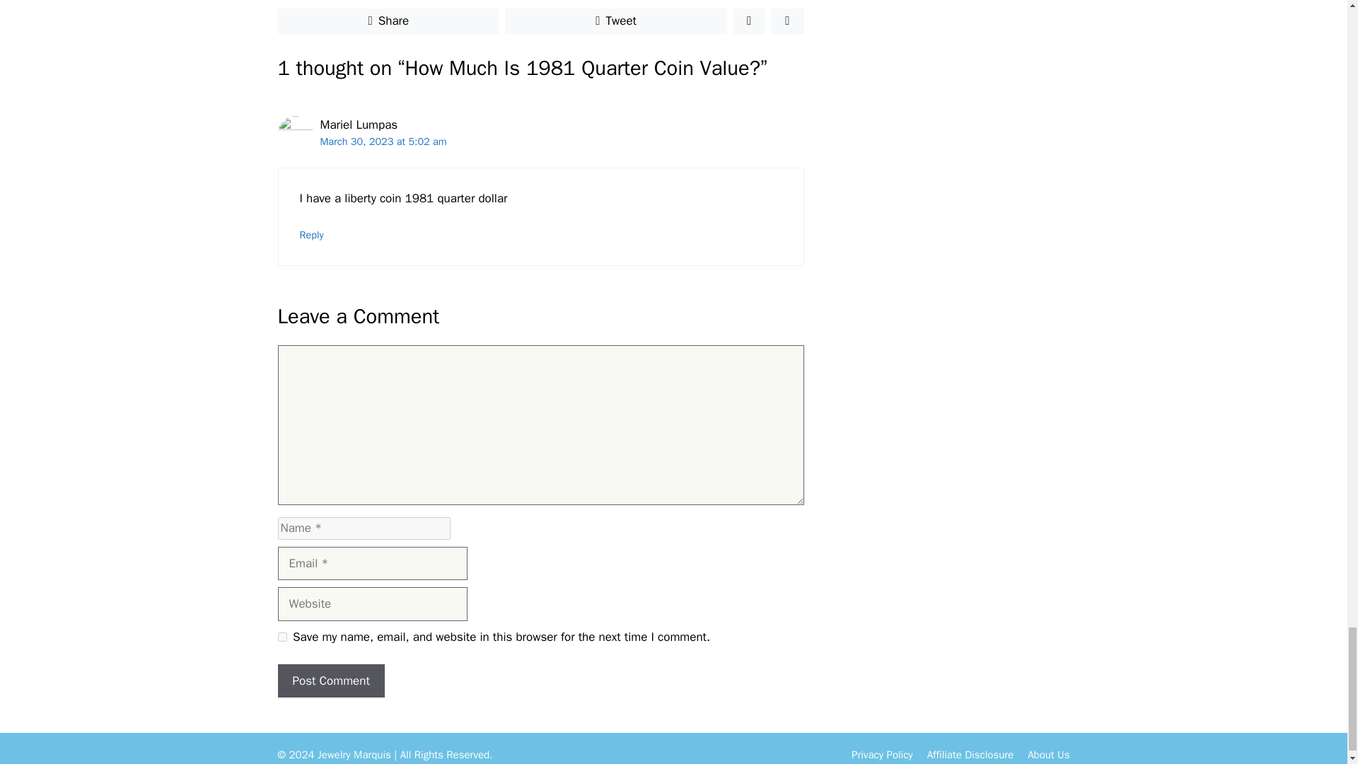 The height and width of the screenshot is (764, 1358). Describe the element at coordinates (615, 21) in the screenshot. I see `Tweet` at that location.